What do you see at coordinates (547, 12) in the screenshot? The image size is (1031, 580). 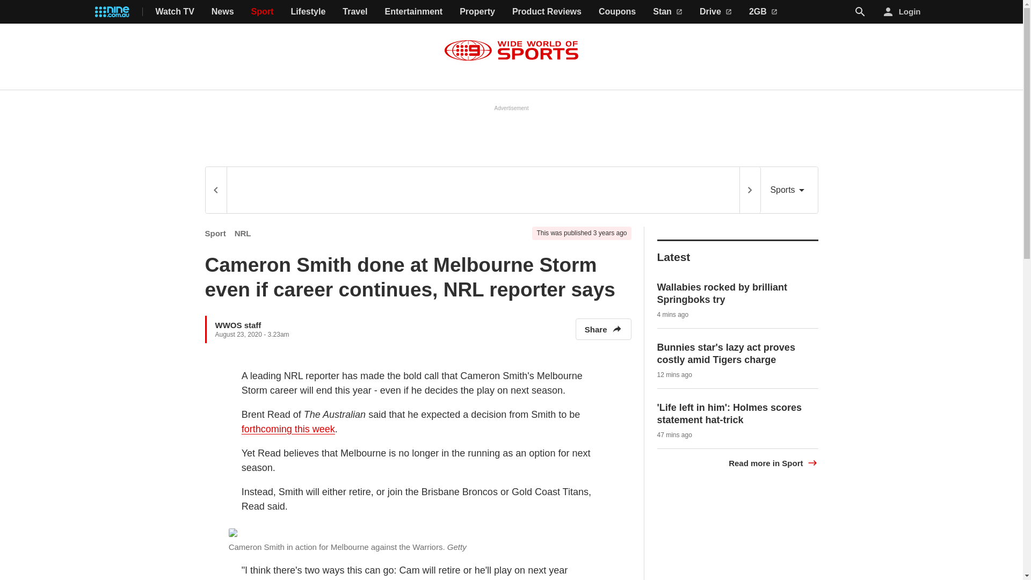 I see `Product Reviews` at bounding box center [547, 12].